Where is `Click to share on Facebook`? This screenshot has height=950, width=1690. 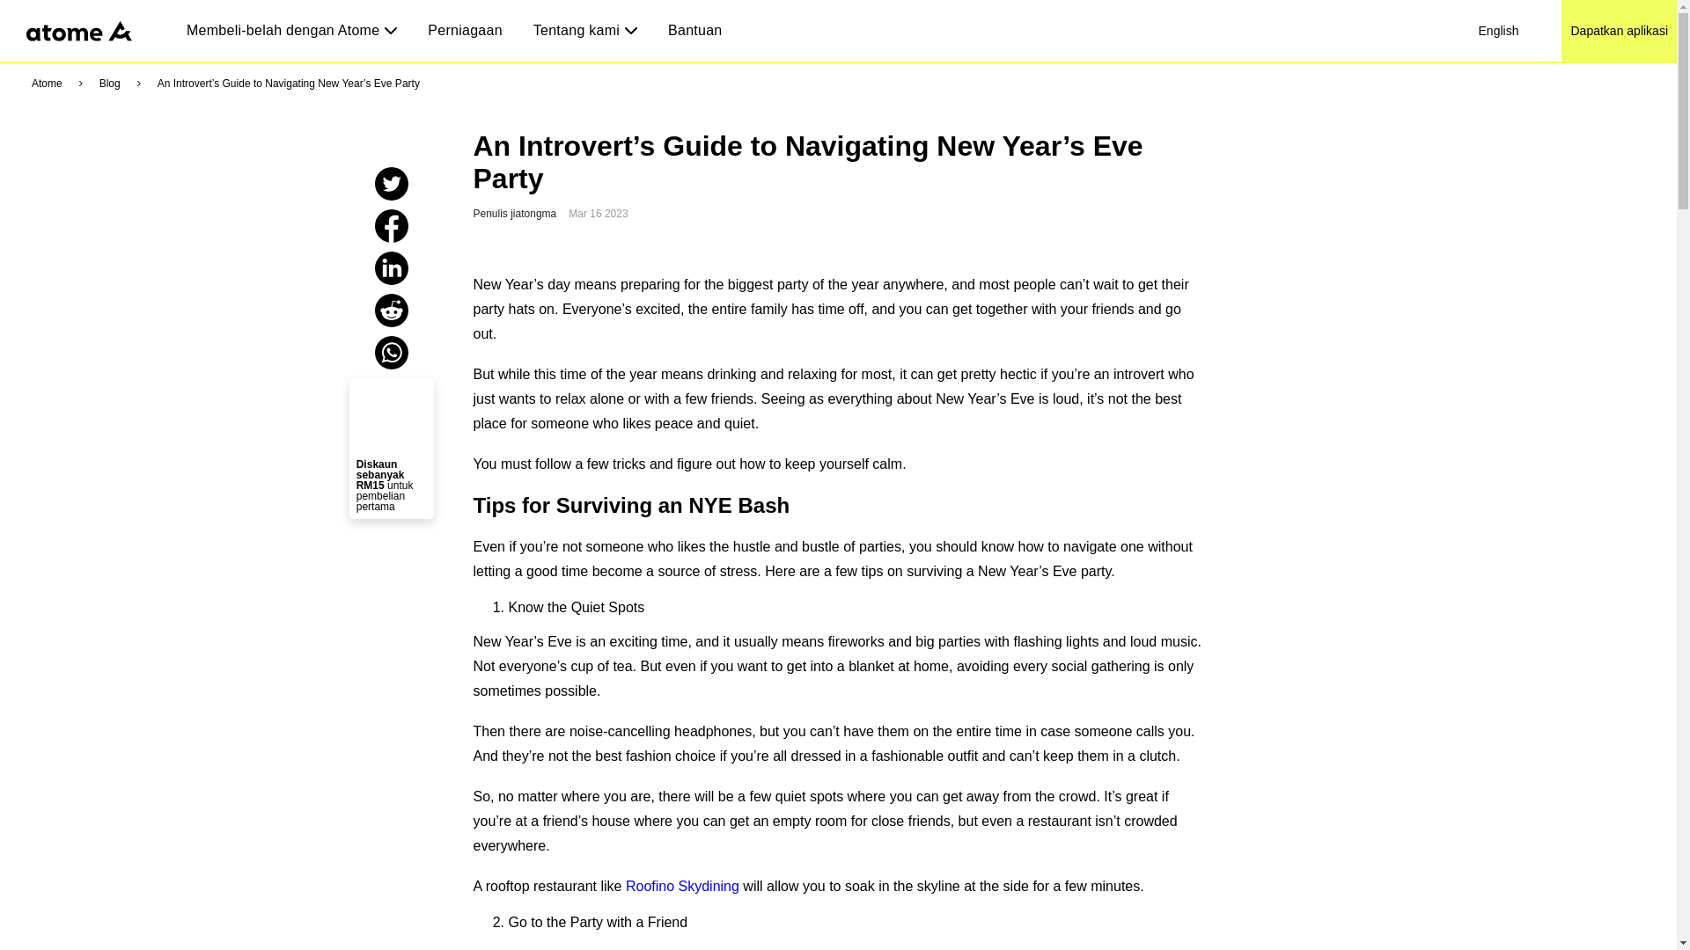
Click to share on Facebook is located at coordinates (392, 237).